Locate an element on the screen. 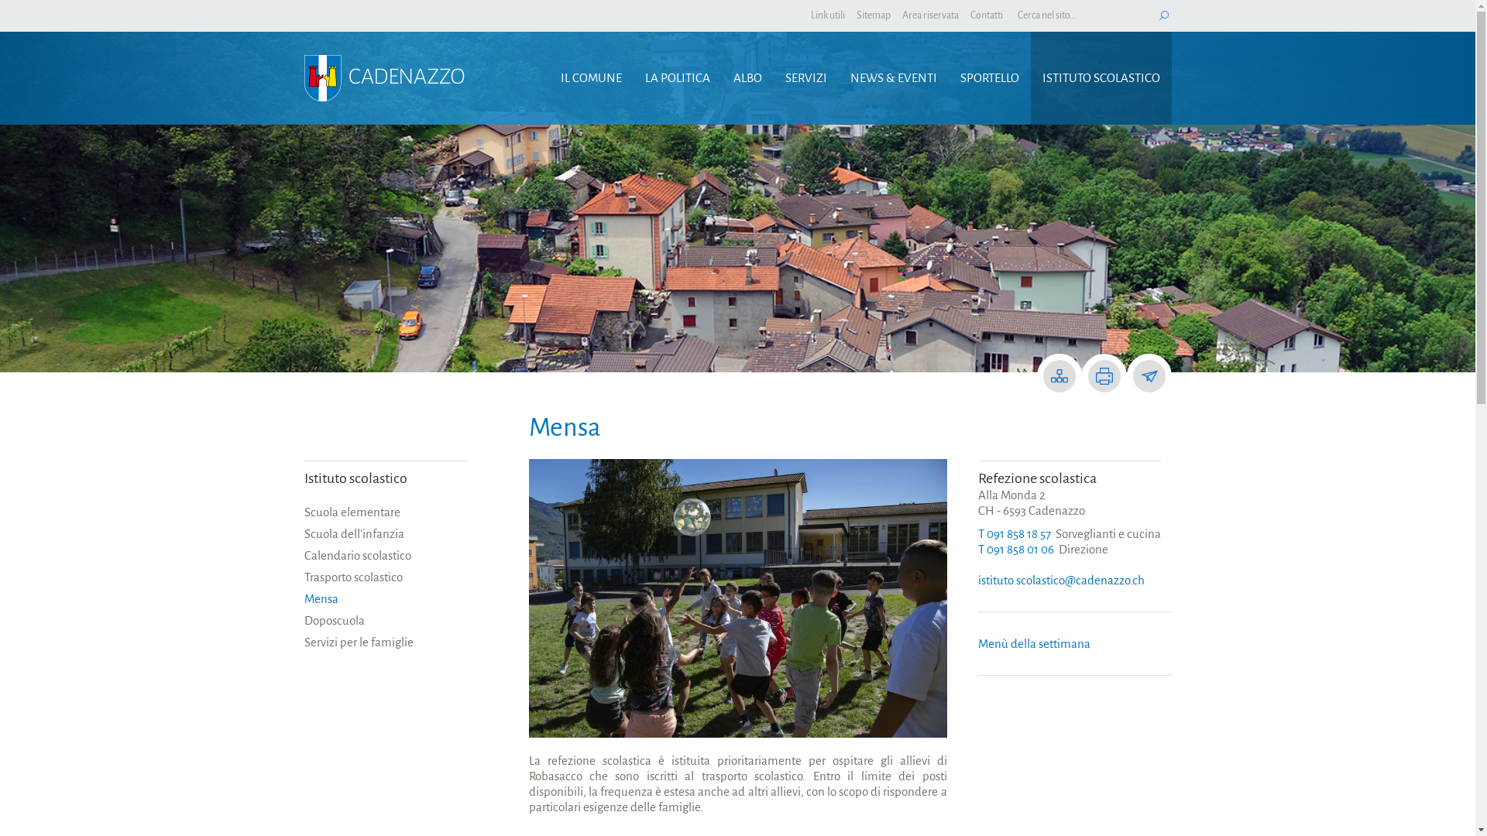 Image resolution: width=1487 pixels, height=836 pixels. Scrivici is located at coordinates (1149, 376).